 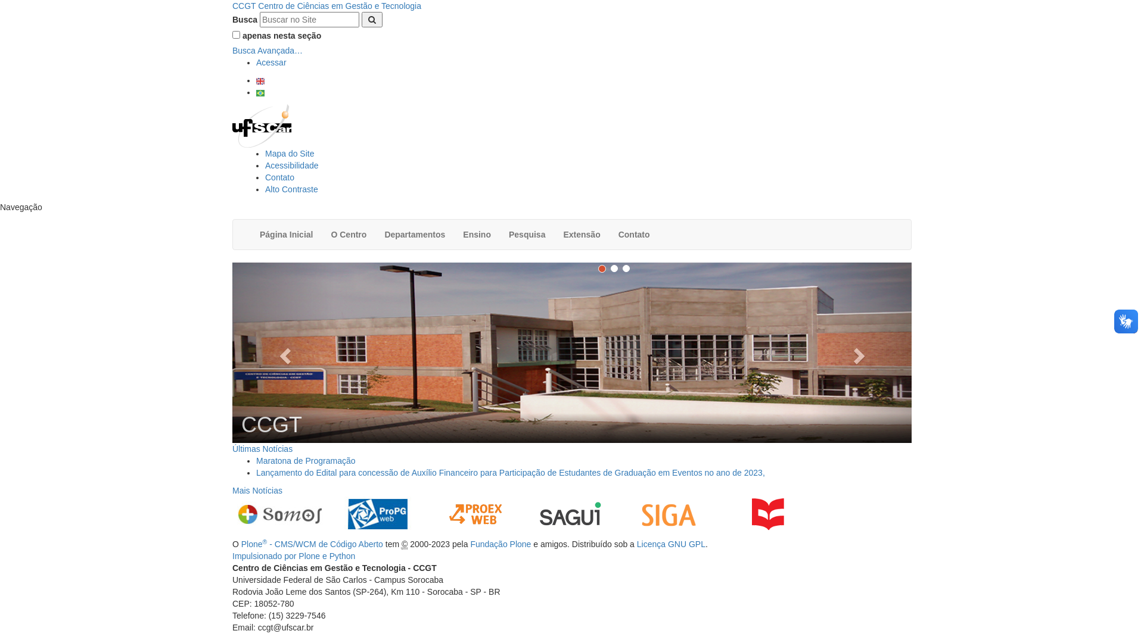 What do you see at coordinates (292, 189) in the screenshot?
I see `Alto Contraste` at bounding box center [292, 189].